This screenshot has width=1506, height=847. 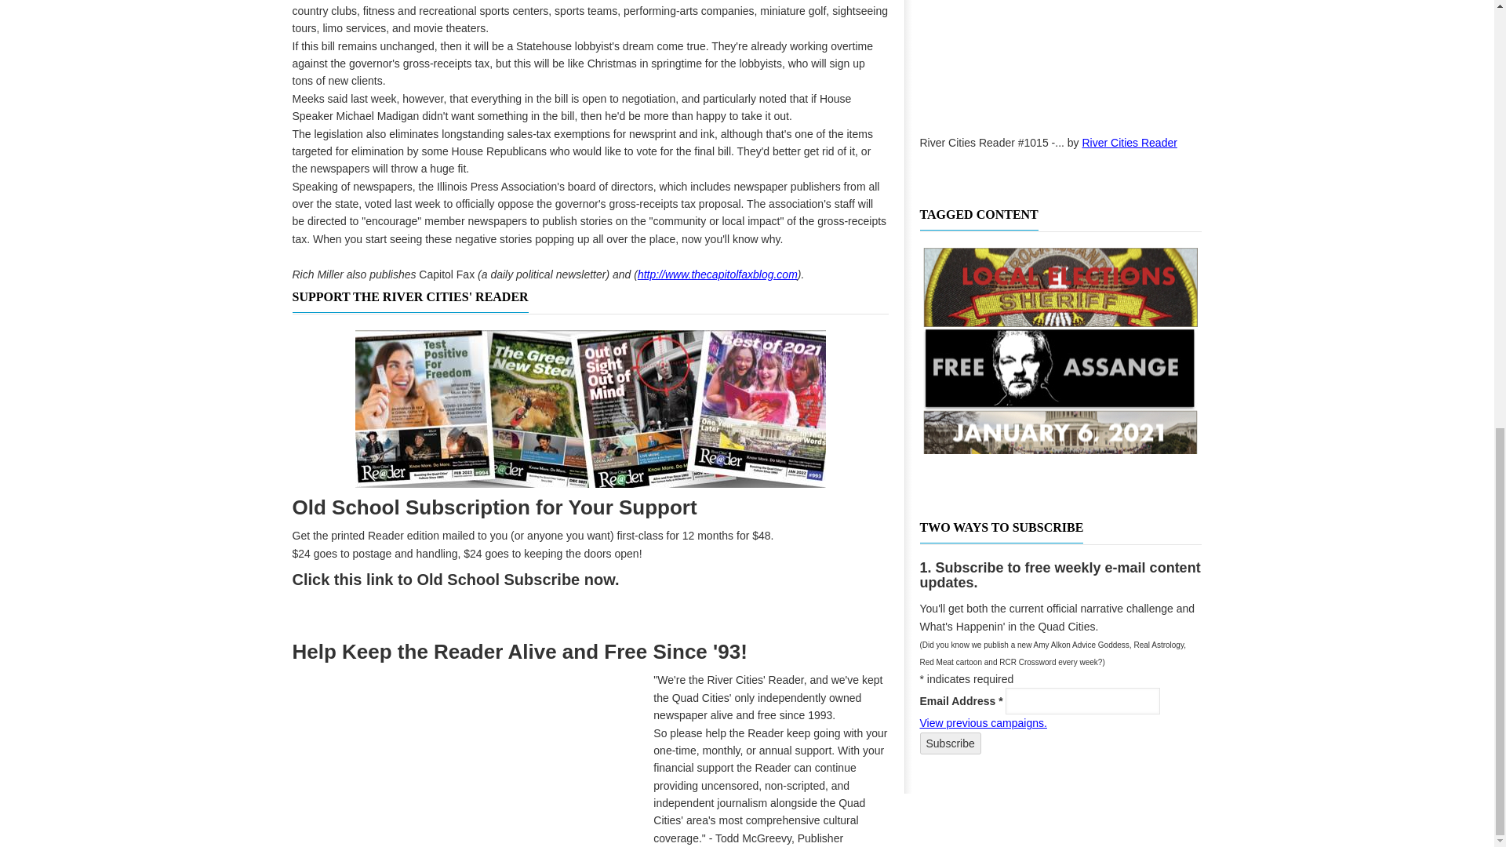 What do you see at coordinates (982, 722) in the screenshot?
I see `View previous campaigns` at bounding box center [982, 722].